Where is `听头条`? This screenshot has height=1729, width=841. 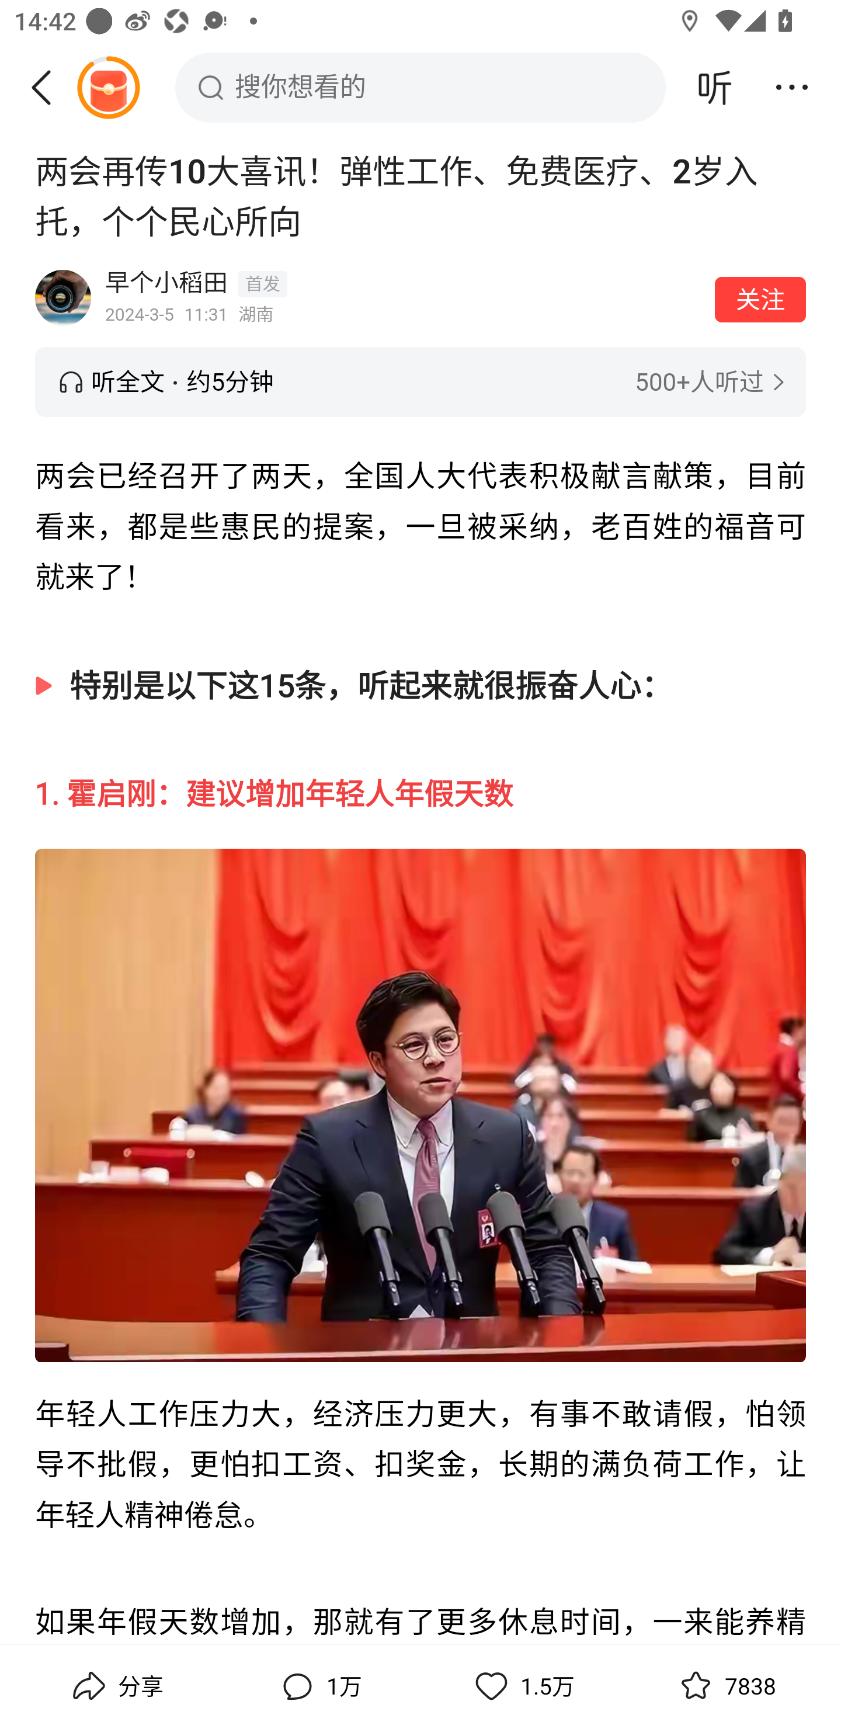
听头条 is located at coordinates (715, 87).